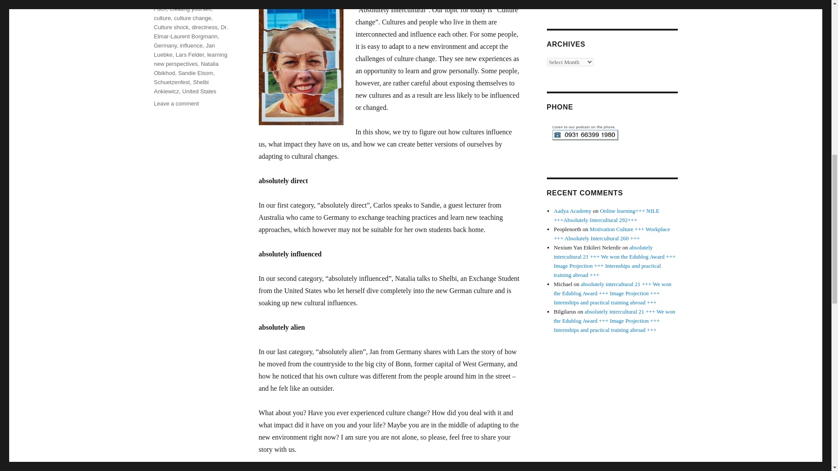 Image resolution: width=838 pixels, height=471 pixels. Describe the element at coordinates (165, 45) in the screenshot. I see `Germany` at that location.